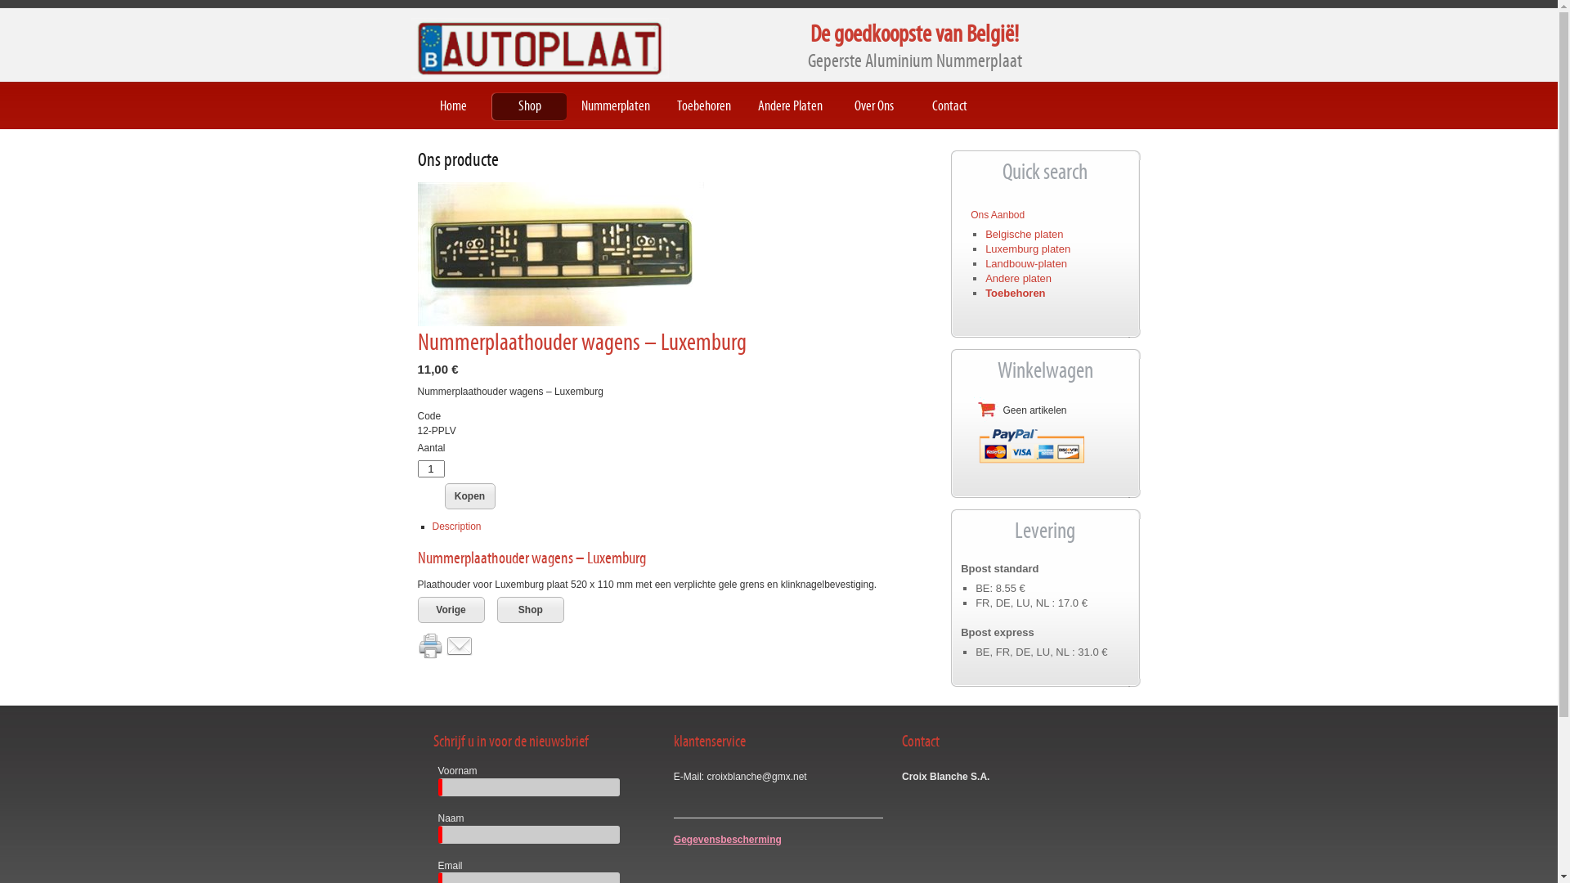 This screenshot has height=883, width=1570. Describe the element at coordinates (531, 610) in the screenshot. I see `Shop` at that location.